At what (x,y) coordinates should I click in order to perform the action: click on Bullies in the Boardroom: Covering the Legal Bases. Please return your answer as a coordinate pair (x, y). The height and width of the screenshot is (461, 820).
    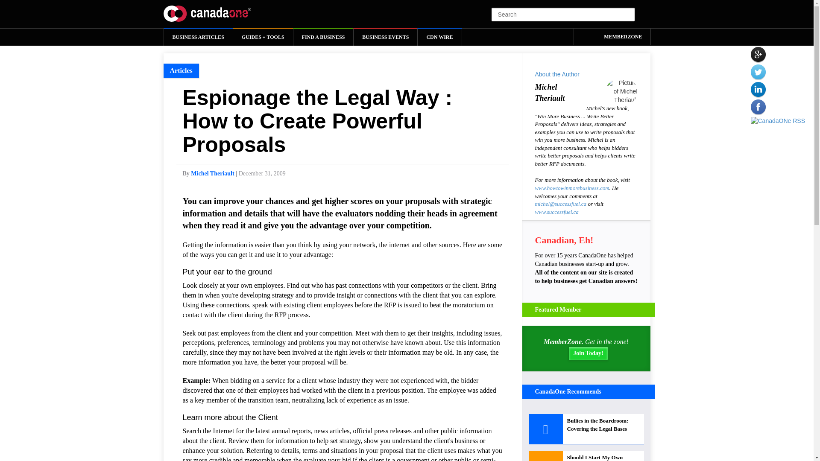
    Looking at the image, I should click on (586, 429).